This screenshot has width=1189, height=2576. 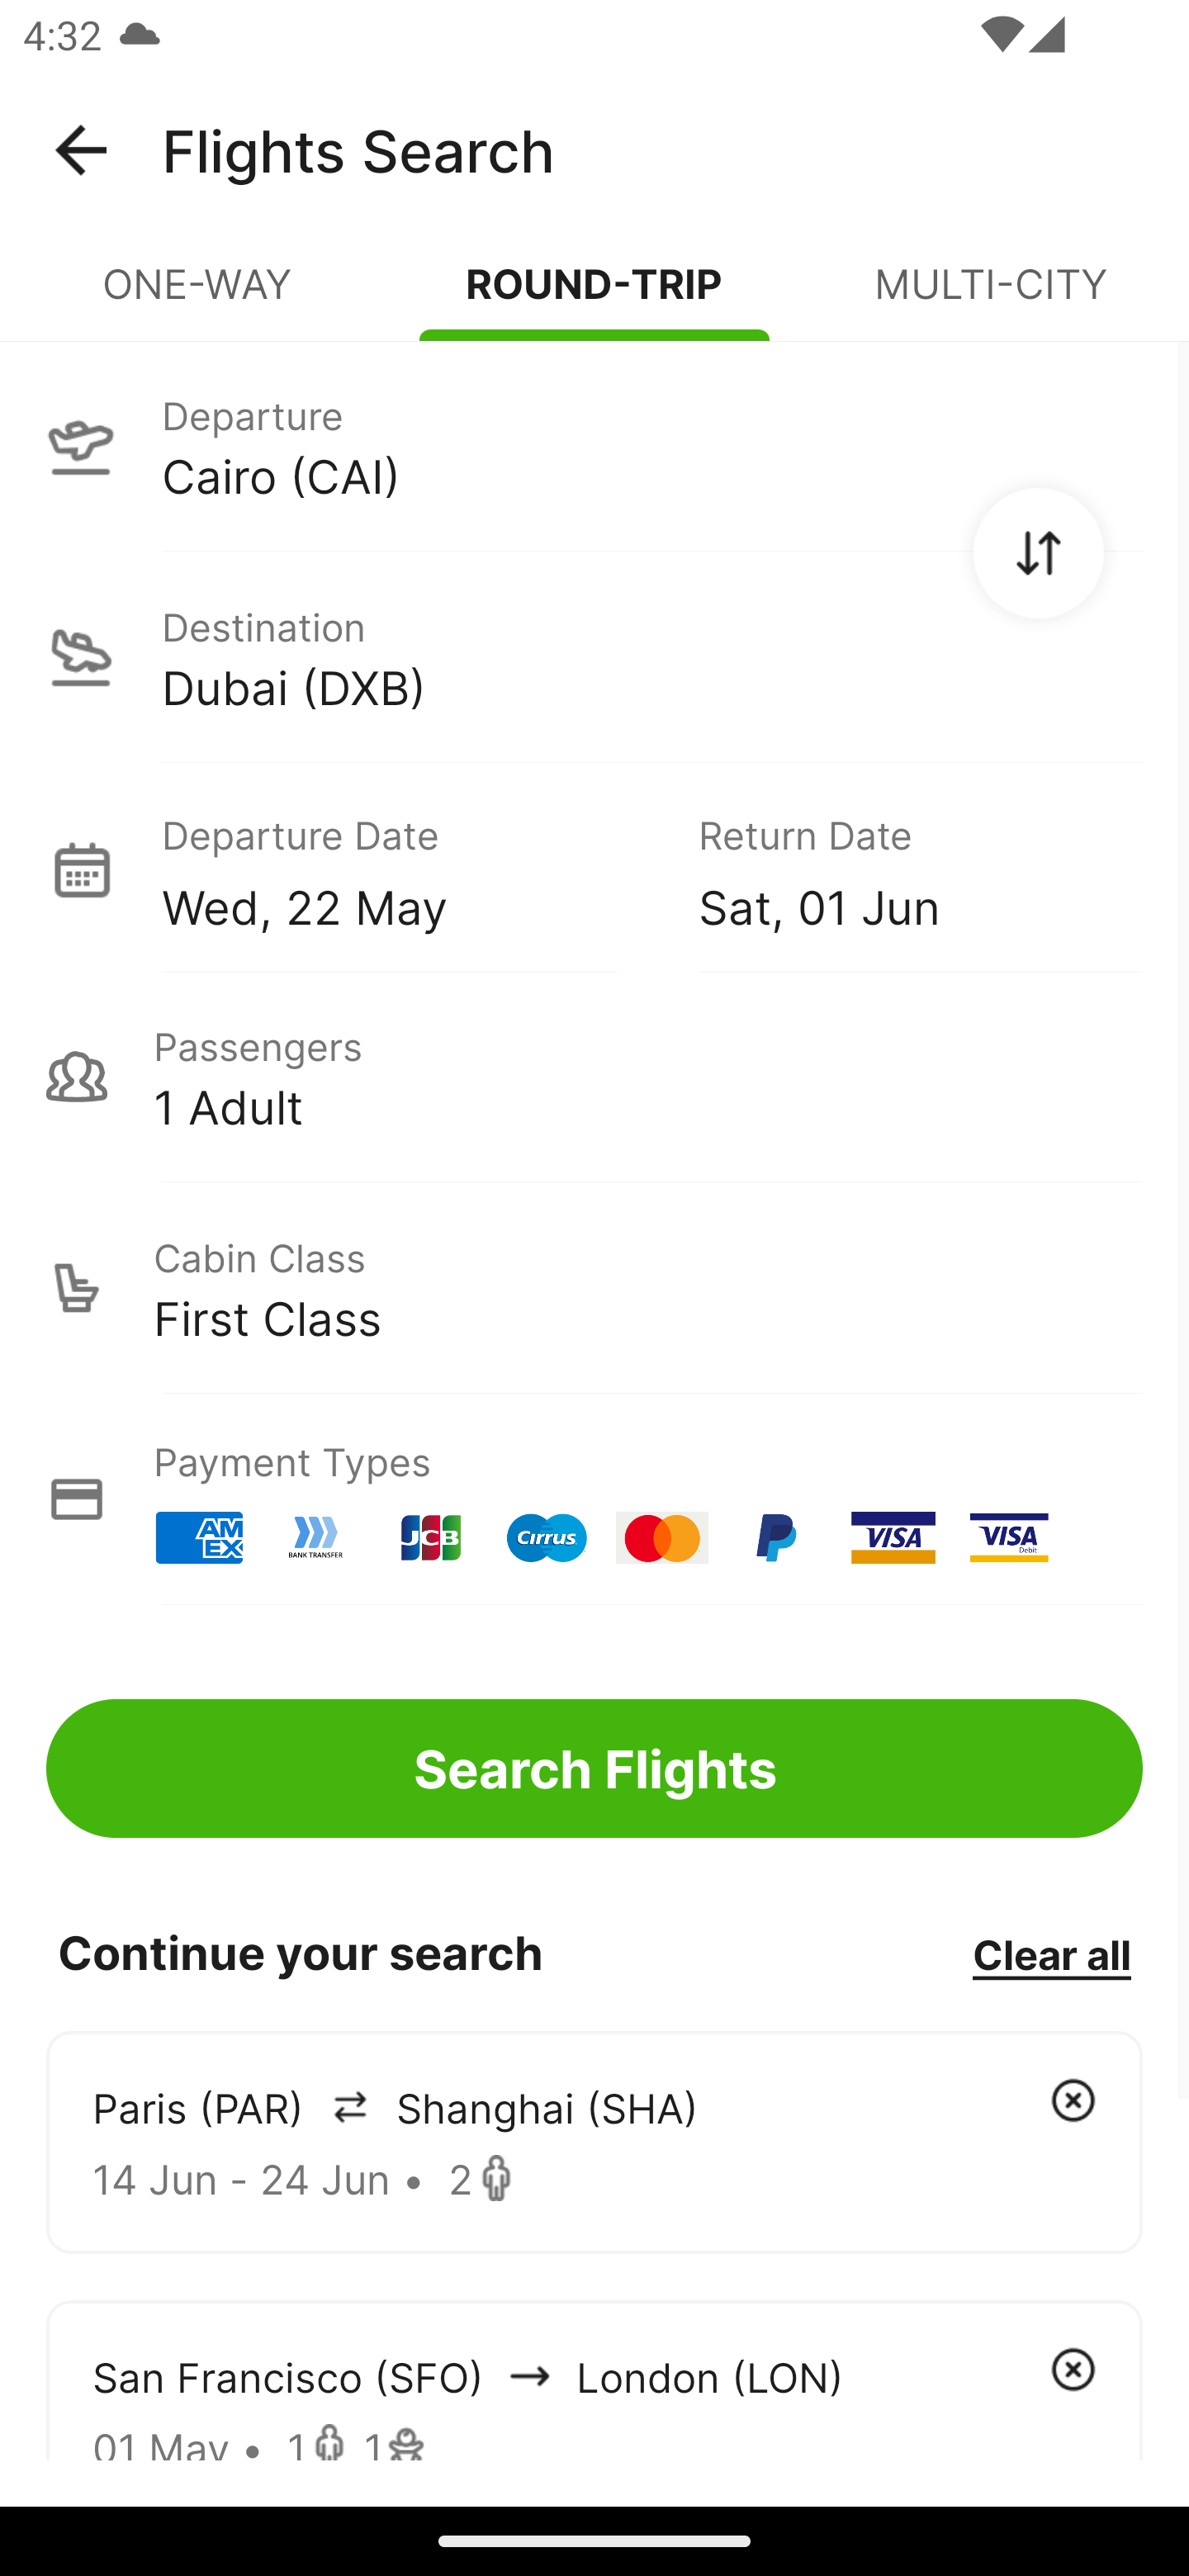 What do you see at coordinates (198, 297) in the screenshot?
I see `ONE-WAY` at bounding box center [198, 297].